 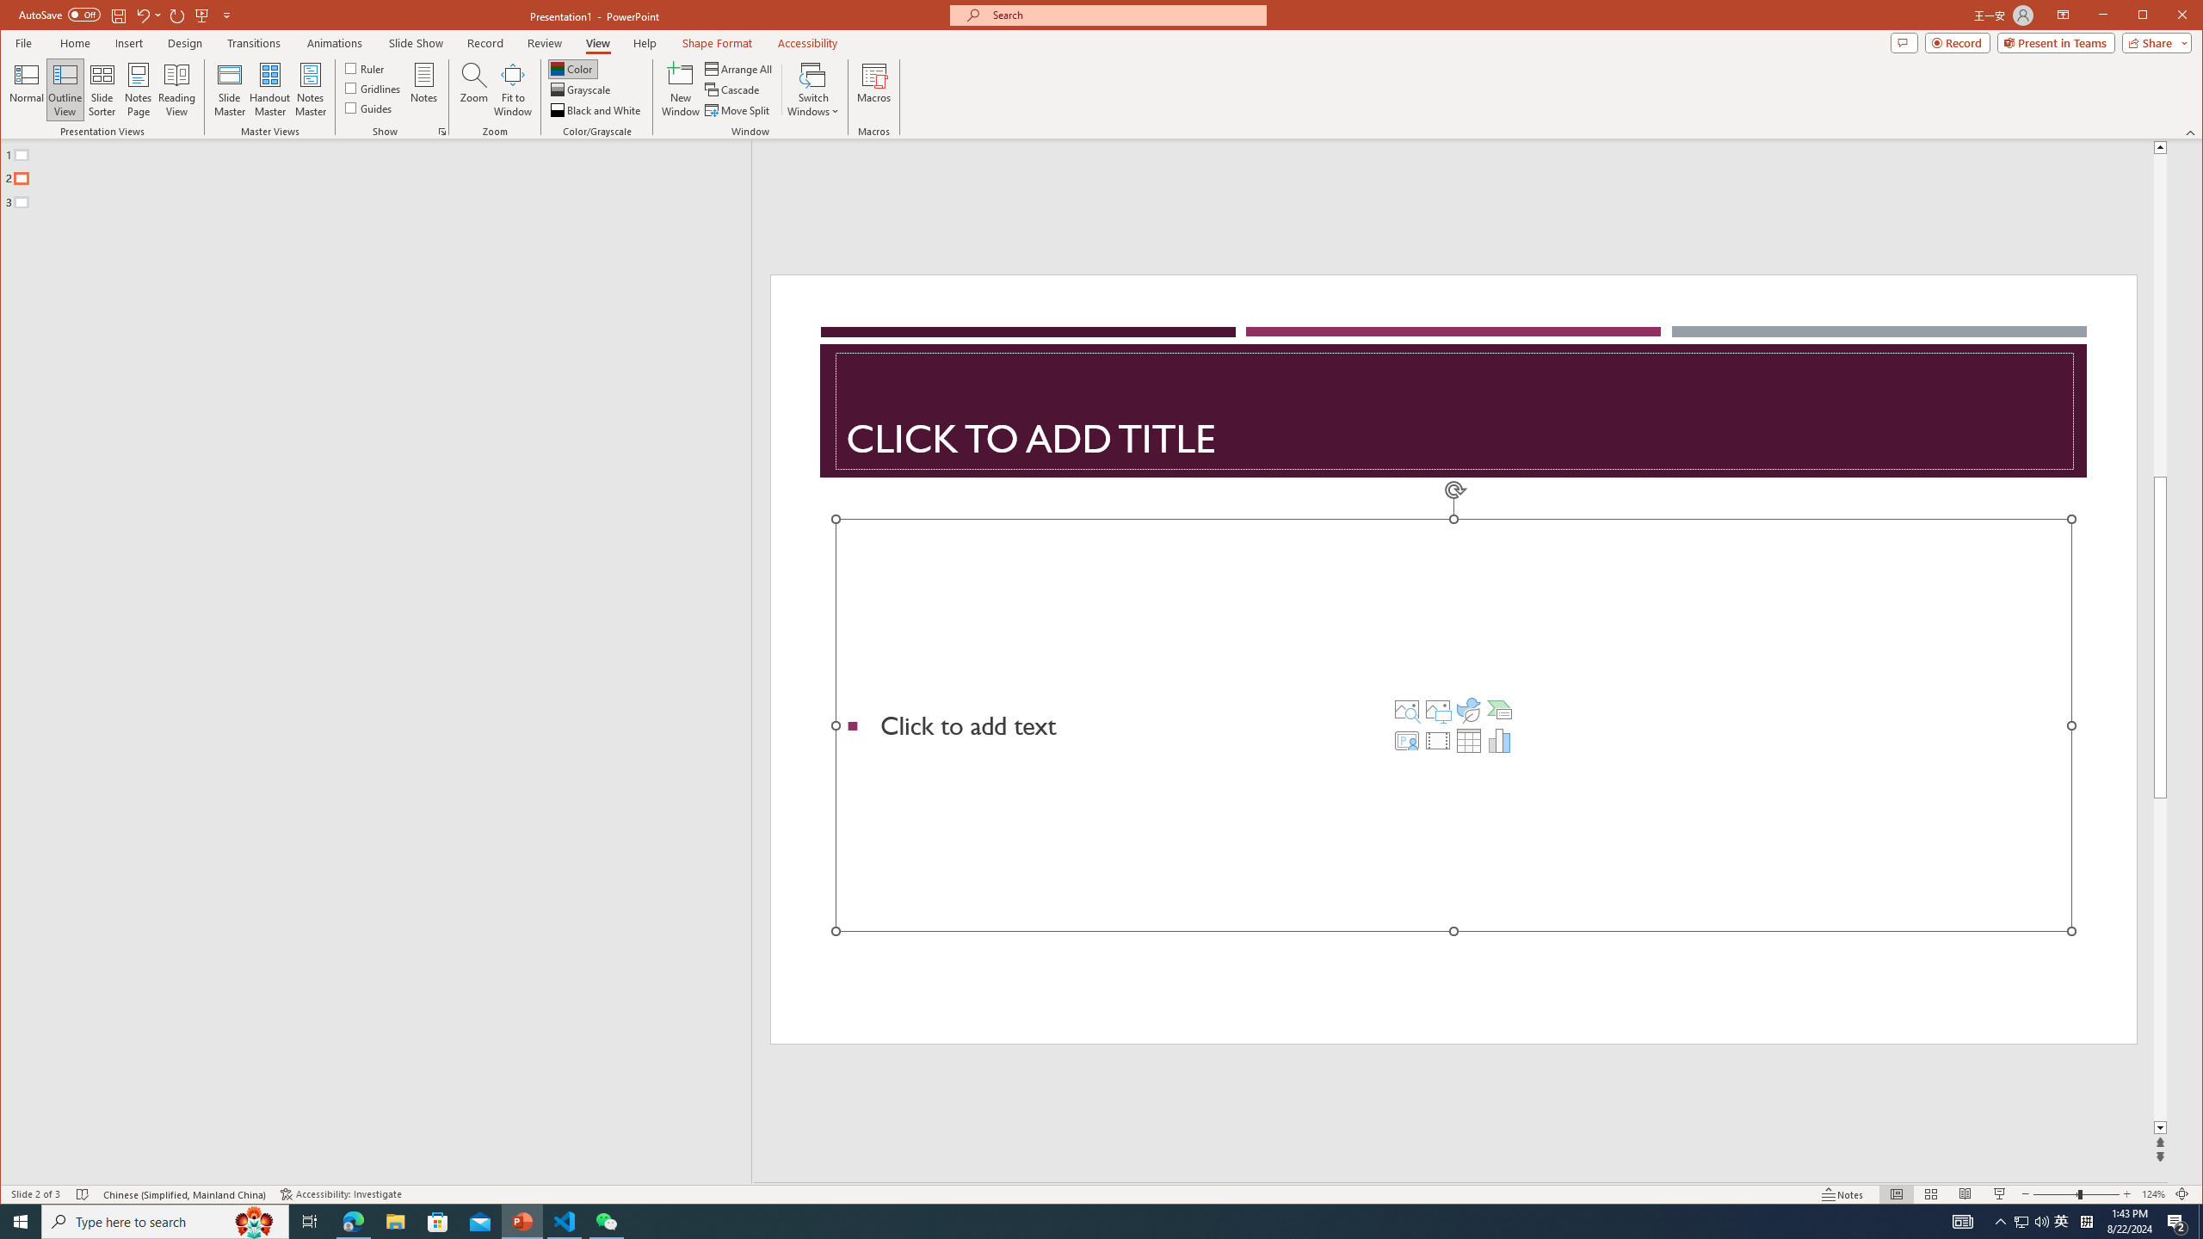 I want to click on Quick Access Toolbar, so click(x=127, y=15).